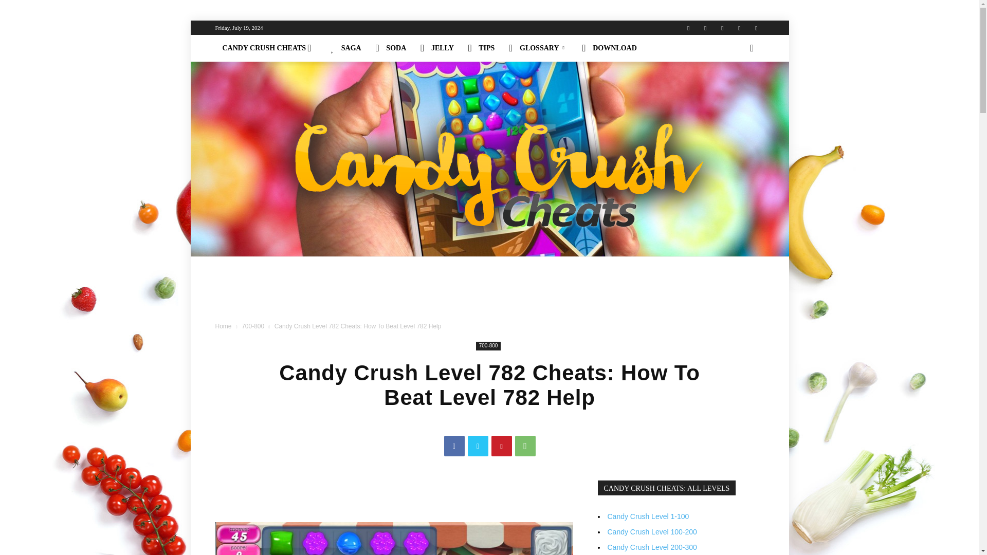  What do you see at coordinates (739, 28) in the screenshot?
I see `VKontakte` at bounding box center [739, 28].